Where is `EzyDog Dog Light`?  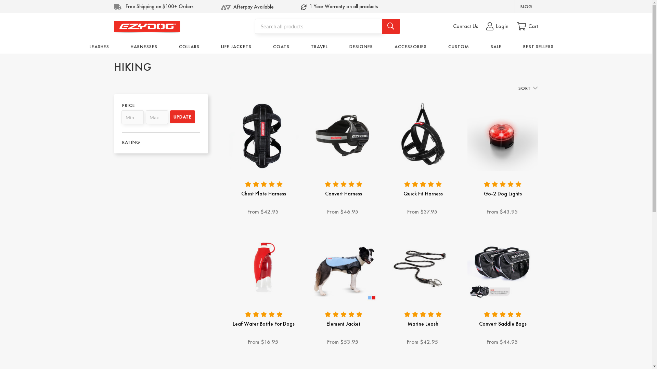 EzyDog Dog Light is located at coordinates (503, 135).